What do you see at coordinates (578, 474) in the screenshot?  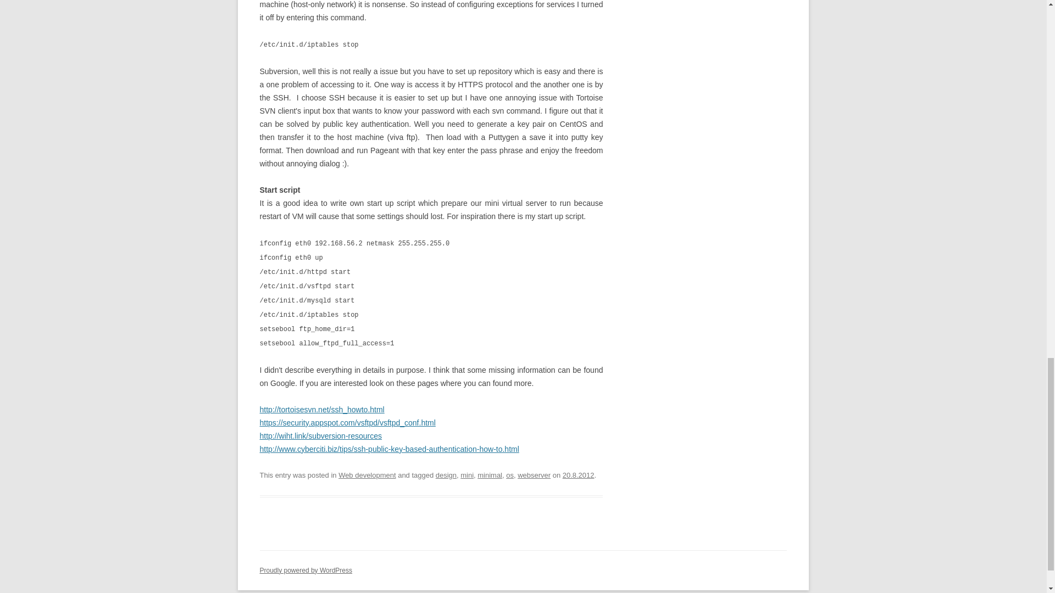 I see `18.07` at bounding box center [578, 474].